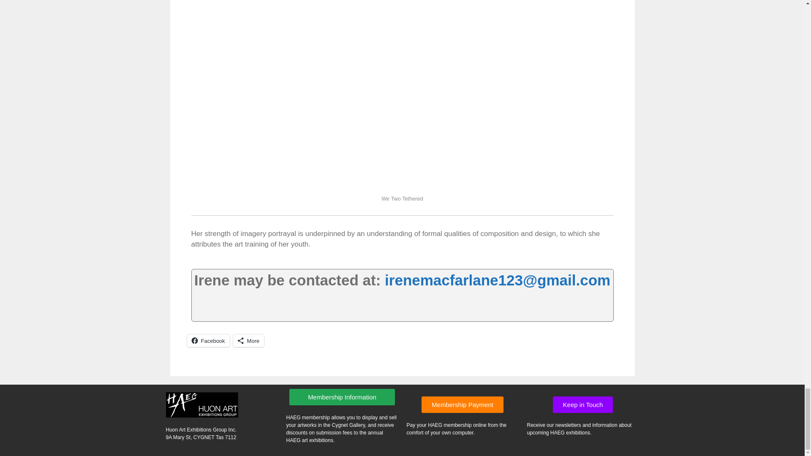 The image size is (811, 456). What do you see at coordinates (208, 340) in the screenshot?
I see `Click to share on Facebook` at bounding box center [208, 340].